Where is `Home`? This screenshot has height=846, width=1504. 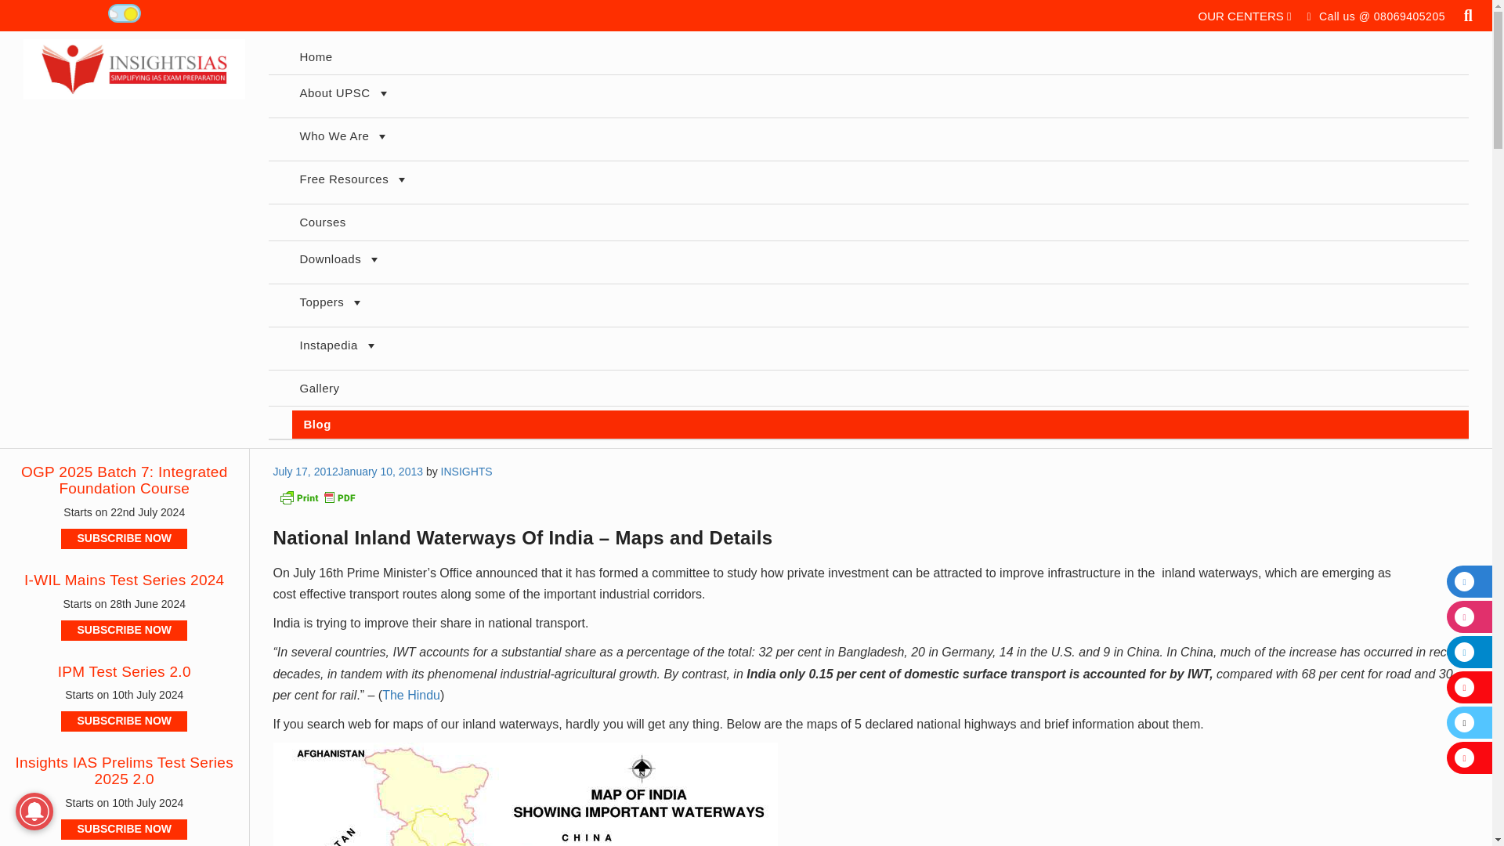 Home is located at coordinates (879, 56).